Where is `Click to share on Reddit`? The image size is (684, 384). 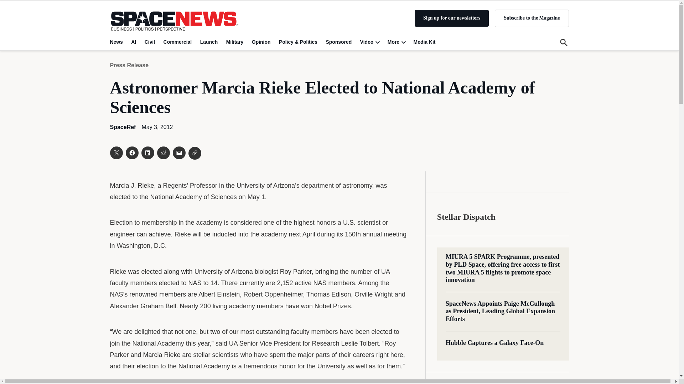 Click to share on Reddit is located at coordinates (163, 153).